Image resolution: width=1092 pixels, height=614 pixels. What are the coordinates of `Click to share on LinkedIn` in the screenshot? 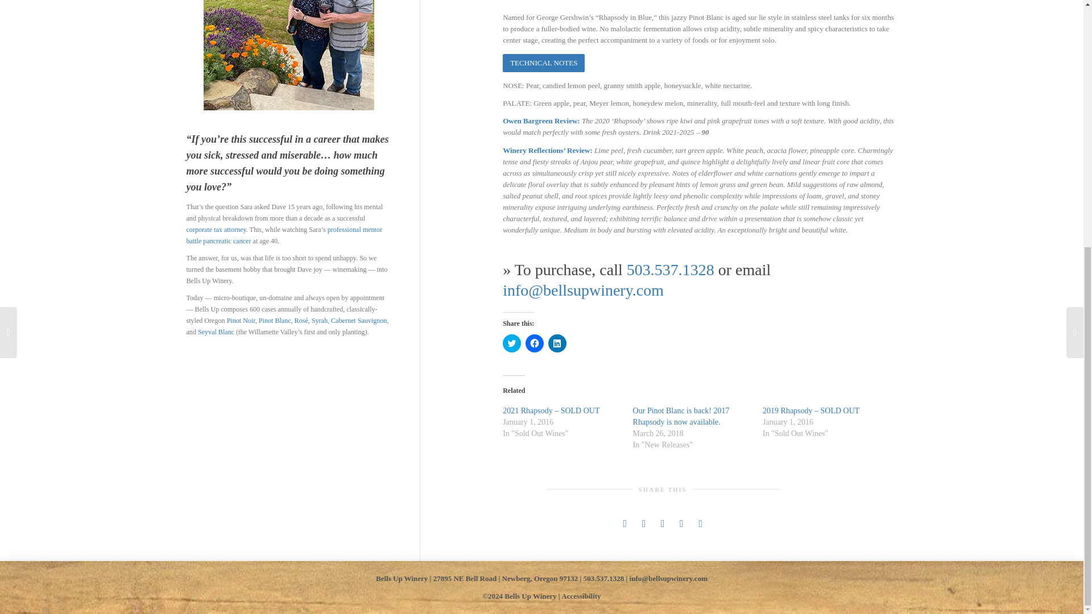 It's located at (557, 343).